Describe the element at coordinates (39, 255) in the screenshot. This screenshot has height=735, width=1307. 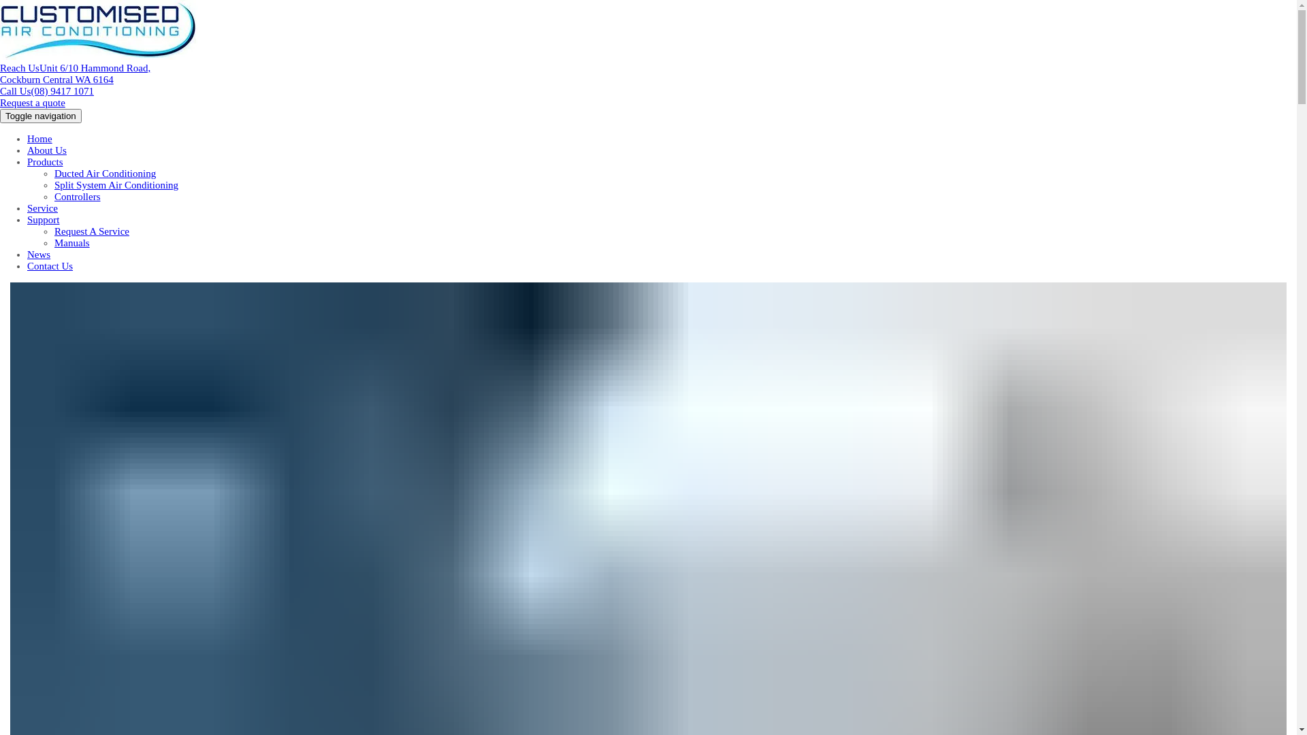
I see `News` at that location.